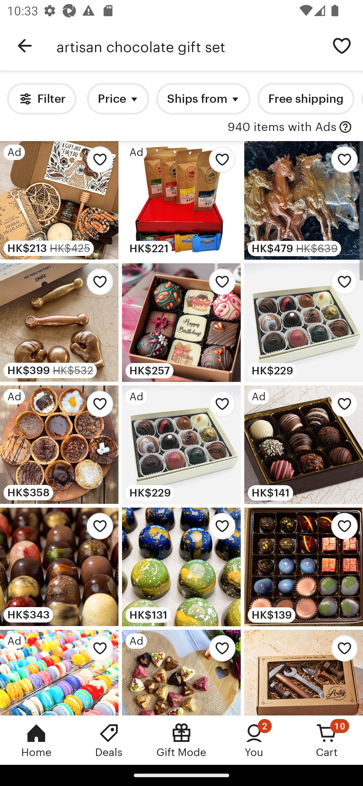 This screenshot has height=786, width=363. Describe the element at coordinates (118, 99) in the screenshot. I see `Price` at that location.